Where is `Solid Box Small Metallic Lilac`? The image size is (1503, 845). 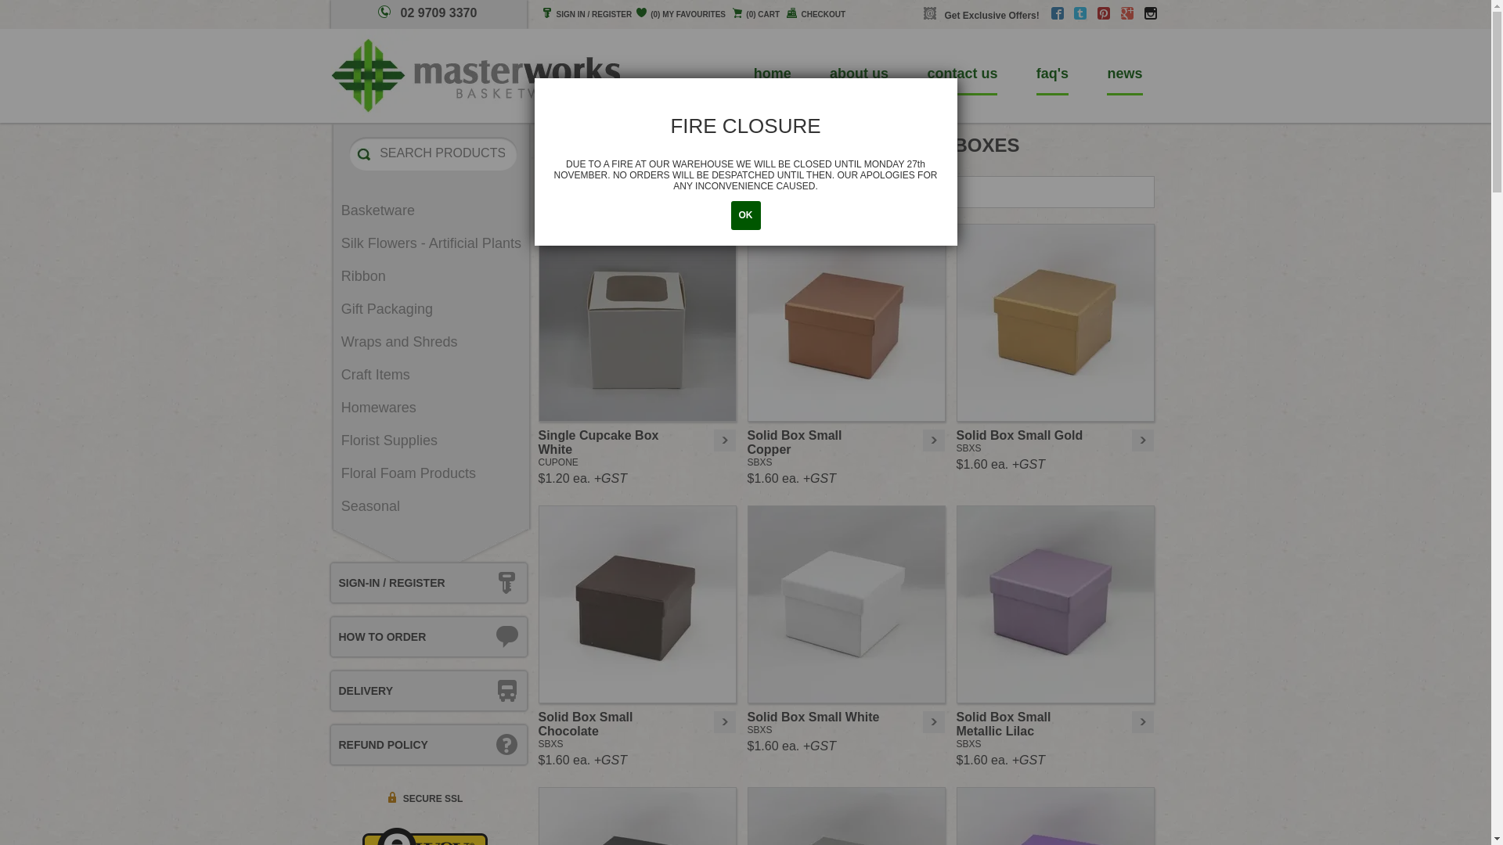 Solid Box Small Metallic Lilac is located at coordinates (1055, 604).